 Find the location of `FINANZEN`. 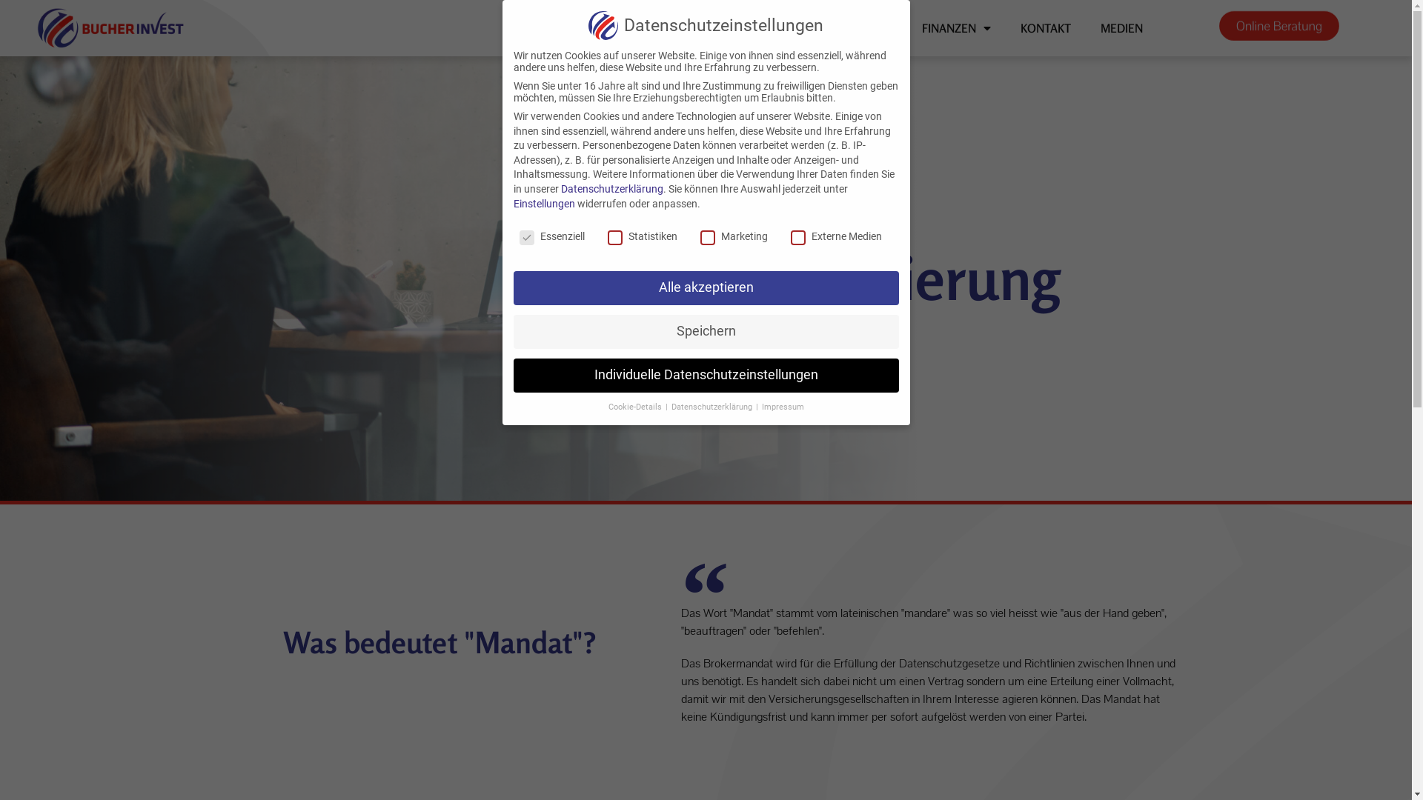

FINANZEN is located at coordinates (956, 28).